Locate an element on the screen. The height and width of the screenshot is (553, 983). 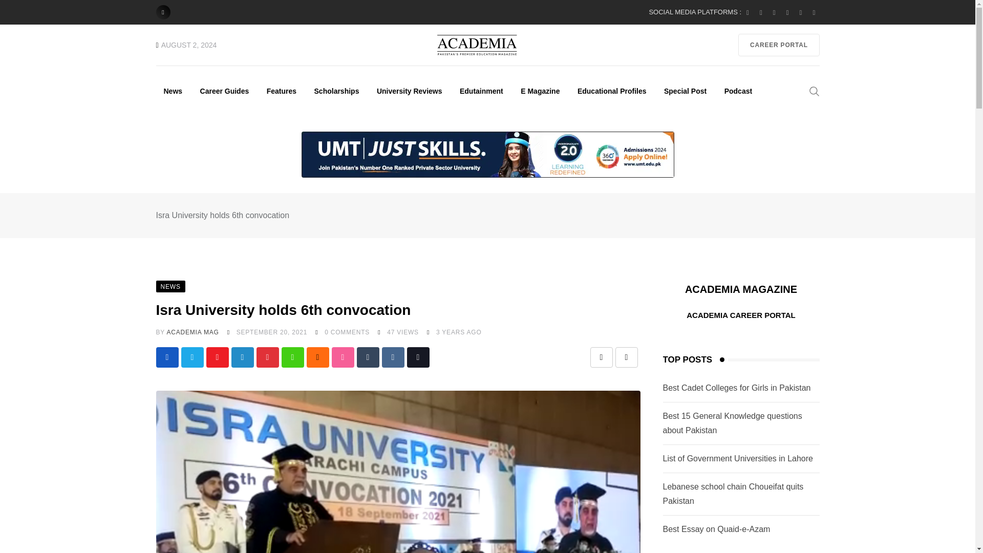
Special Post is located at coordinates (685, 91).